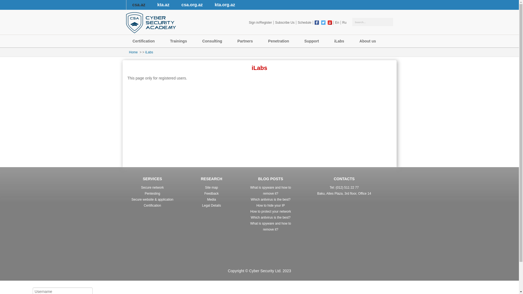 This screenshot has width=523, height=294. I want to click on Certification, so click(145, 41).